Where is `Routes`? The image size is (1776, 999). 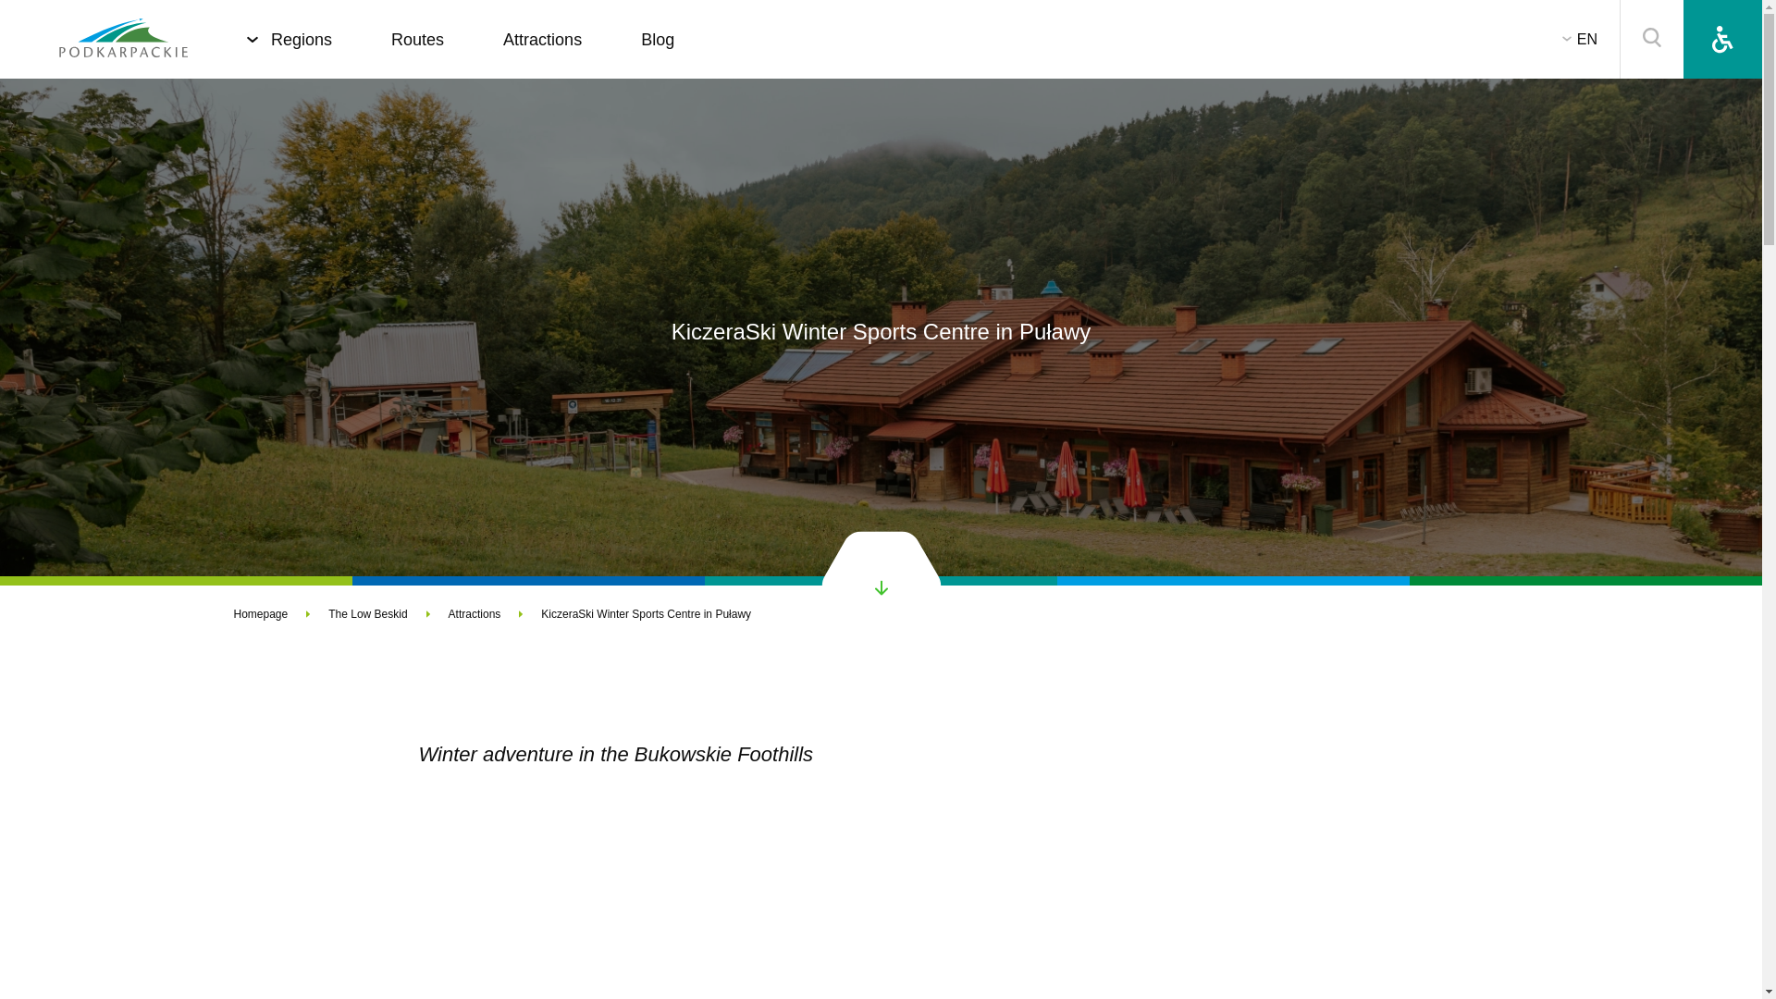
Routes is located at coordinates (417, 39).